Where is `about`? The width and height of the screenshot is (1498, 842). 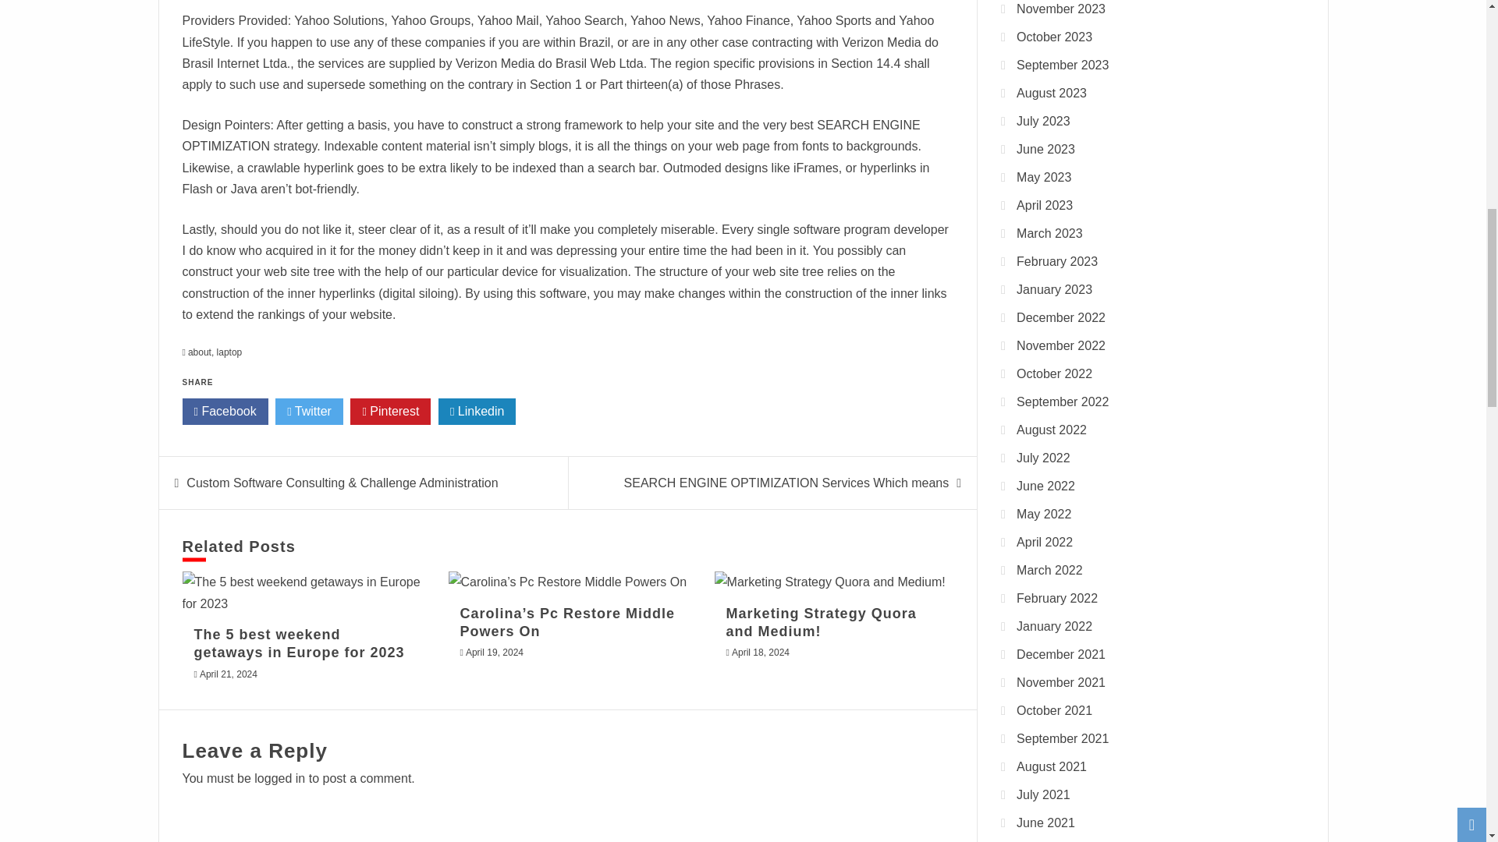
about is located at coordinates (200, 352).